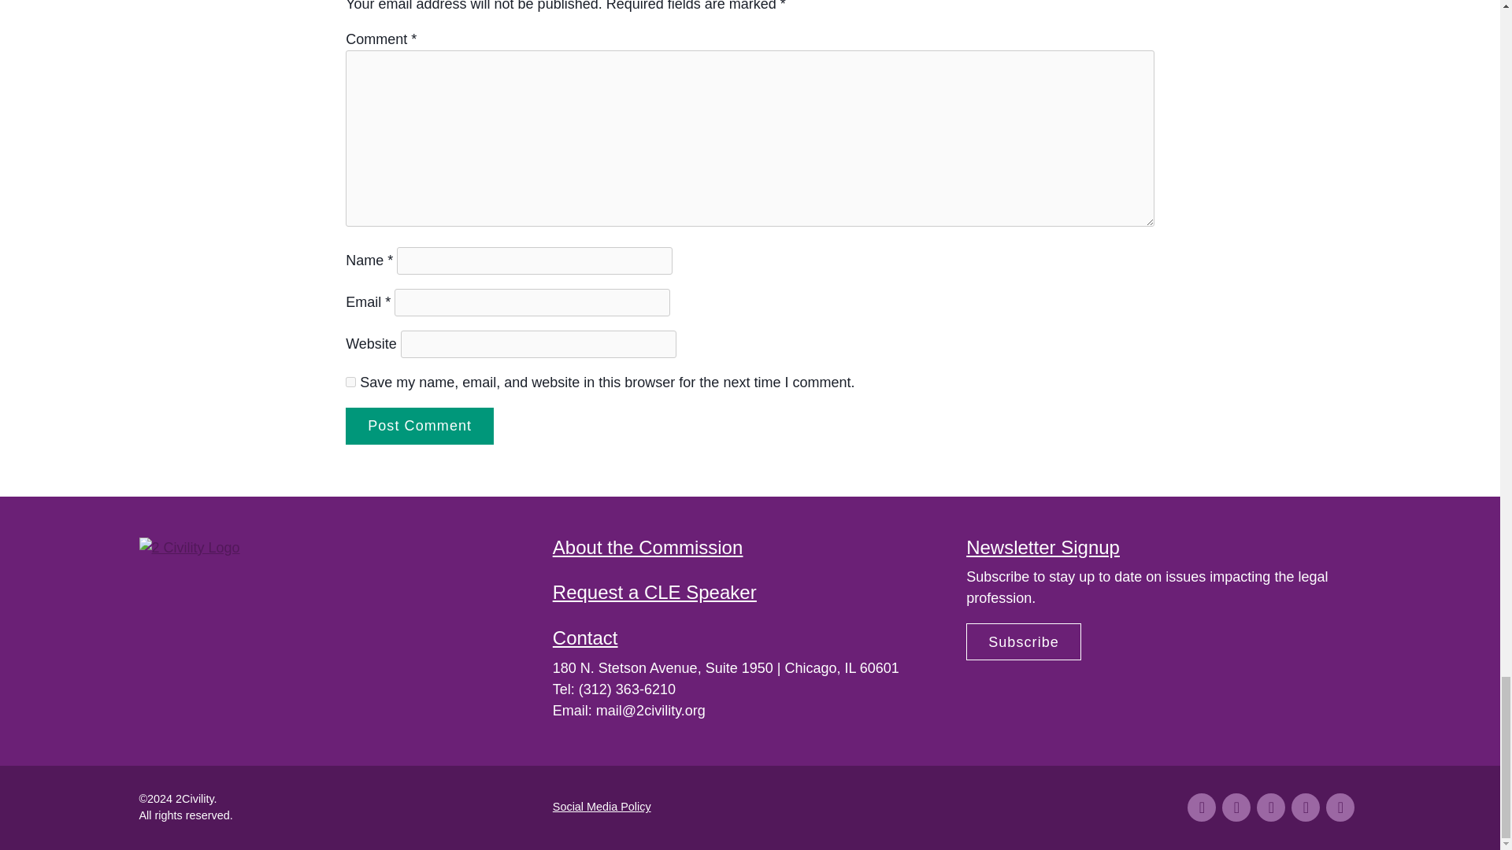 This screenshot has height=850, width=1512. What do you see at coordinates (1271, 807) in the screenshot?
I see `Visit 2Civility on ` at bounding box center [1271, 807].